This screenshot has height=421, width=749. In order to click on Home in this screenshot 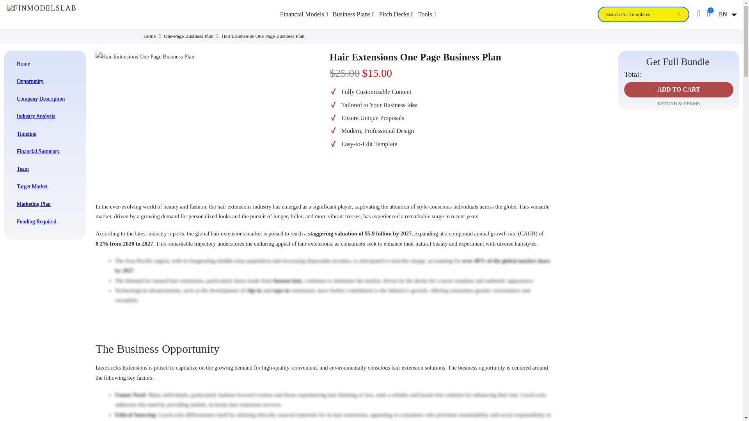, I will do `click(150, 36)`.